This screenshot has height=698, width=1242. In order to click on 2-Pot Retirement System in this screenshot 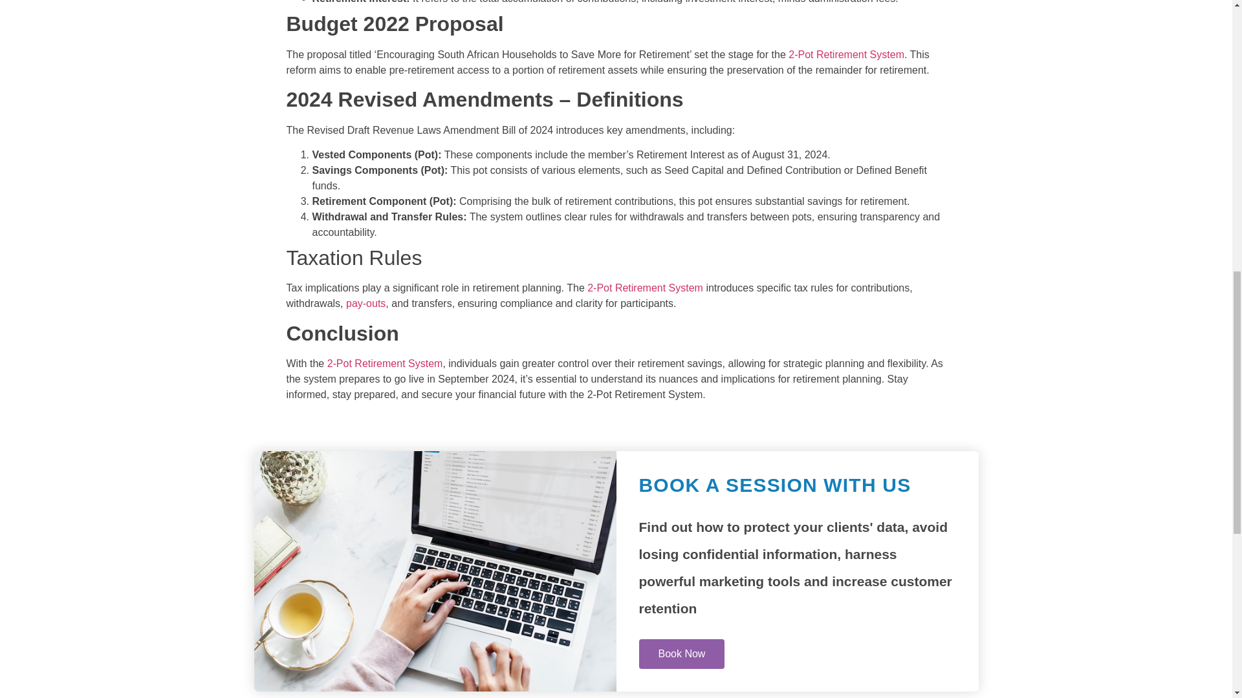, I will do `click(846, 54)`.